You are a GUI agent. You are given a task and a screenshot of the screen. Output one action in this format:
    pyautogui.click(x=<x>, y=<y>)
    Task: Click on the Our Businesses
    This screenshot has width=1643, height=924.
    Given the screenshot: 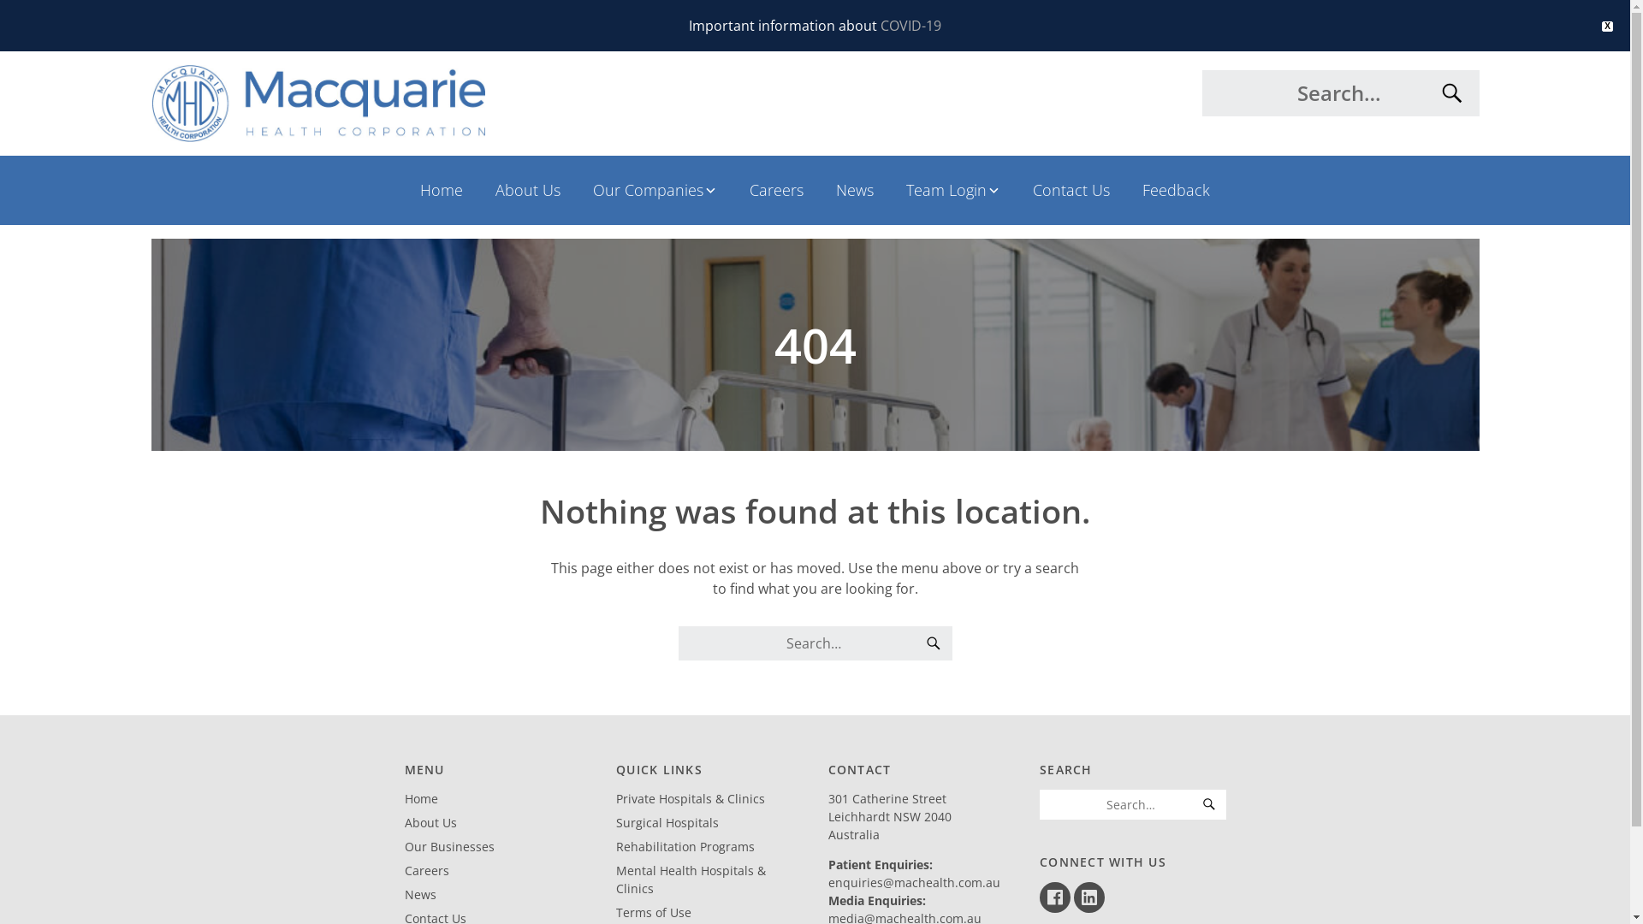 What is the action you would take?
    pyautogui.click(x=448, y=847)
    